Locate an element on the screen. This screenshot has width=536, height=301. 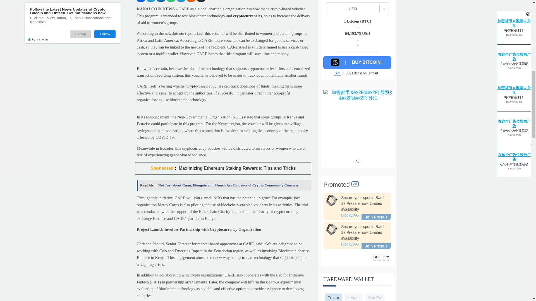
Share this on Facebook is located at coordinates (156, 31).